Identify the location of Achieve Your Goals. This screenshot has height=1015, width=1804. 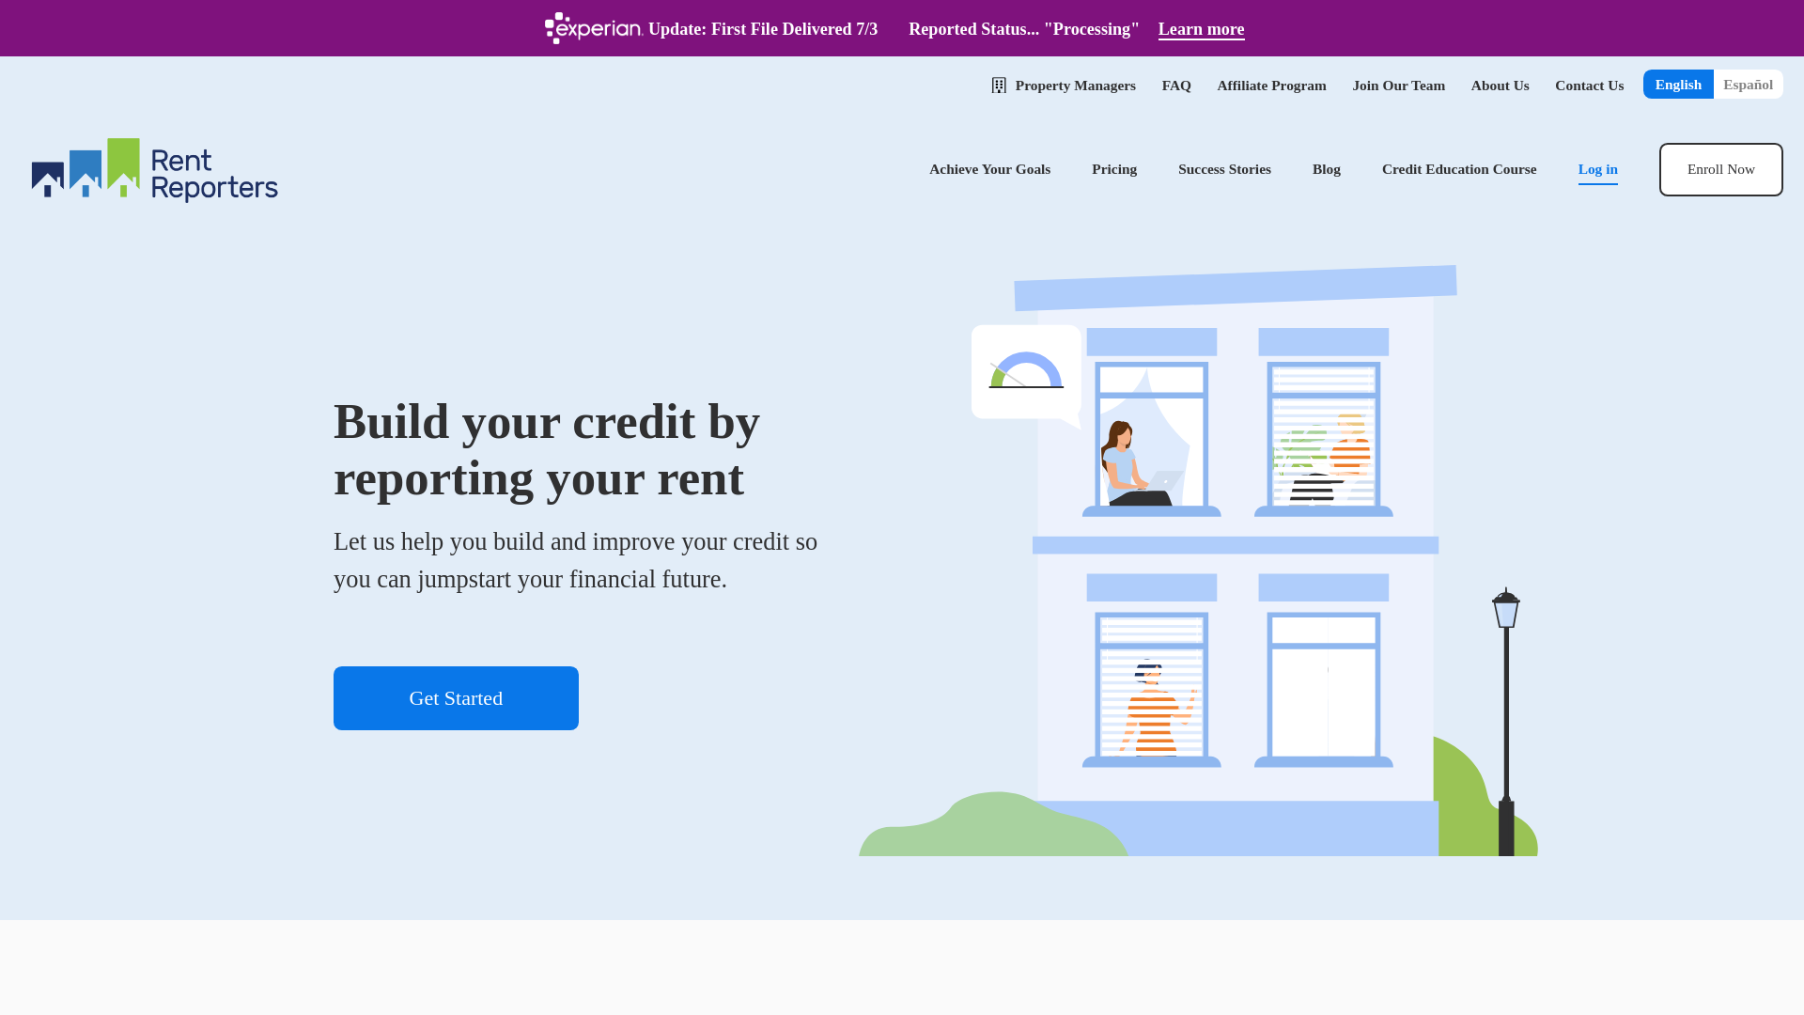
(988, 167).